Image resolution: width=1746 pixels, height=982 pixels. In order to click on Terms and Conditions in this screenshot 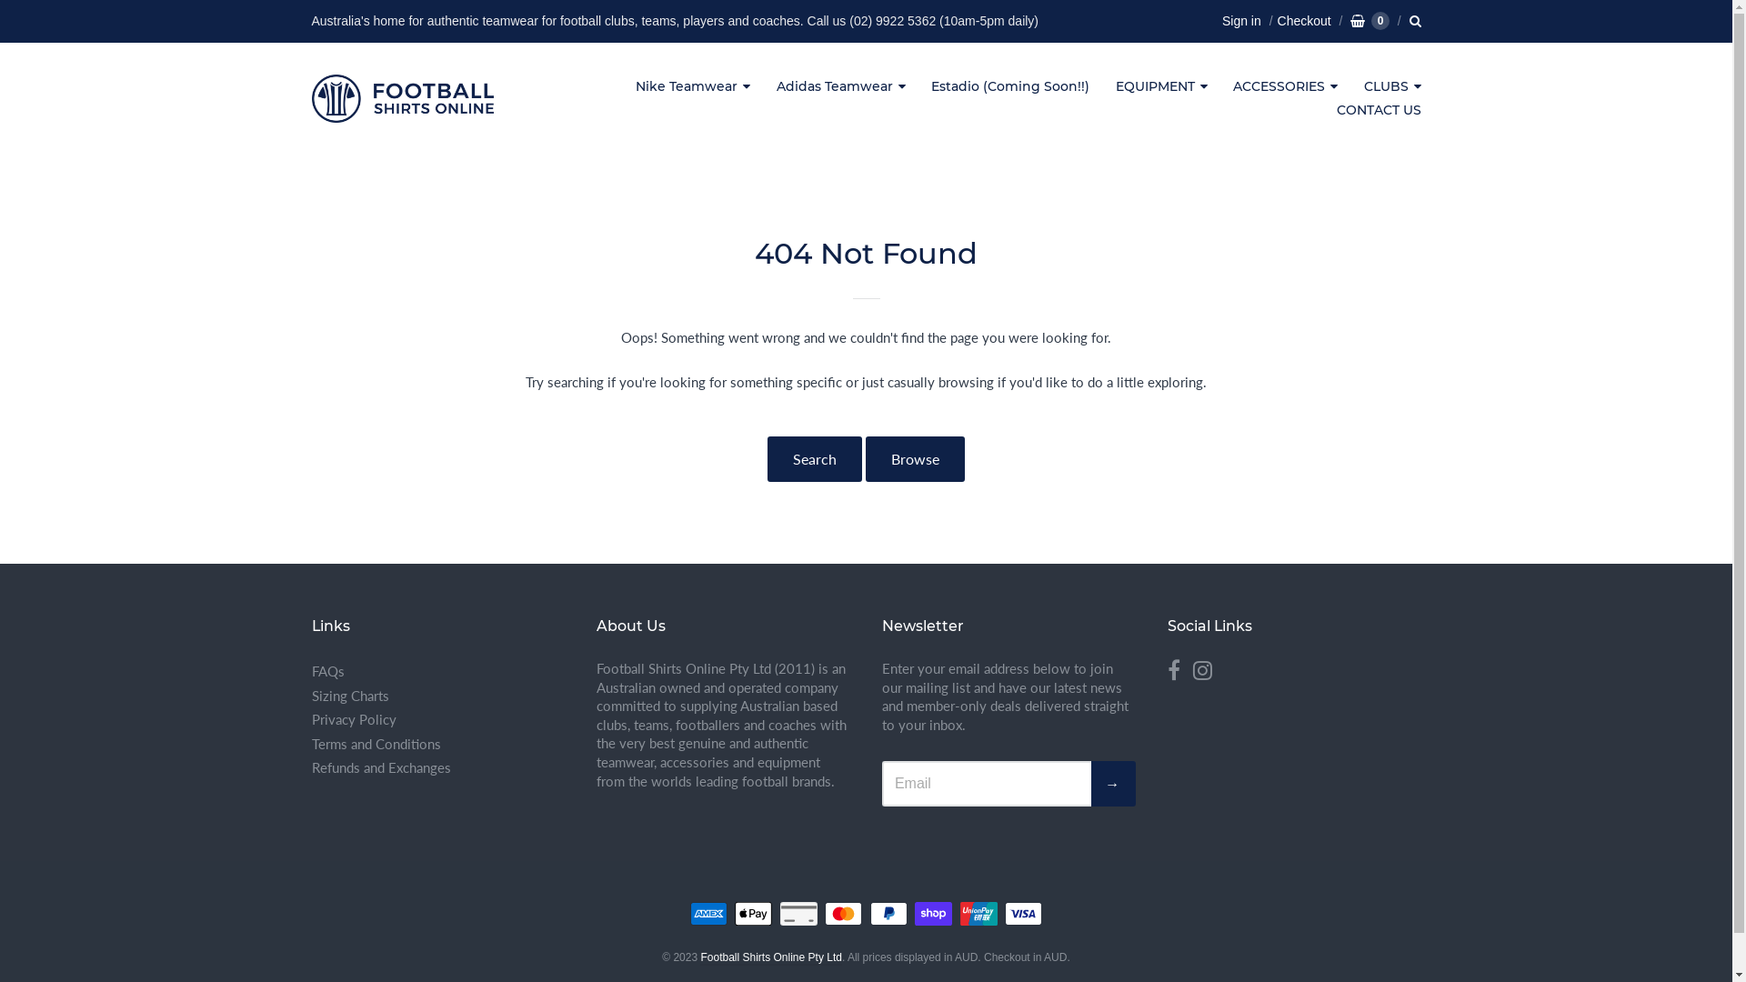, I will do `click(438, 744)`.